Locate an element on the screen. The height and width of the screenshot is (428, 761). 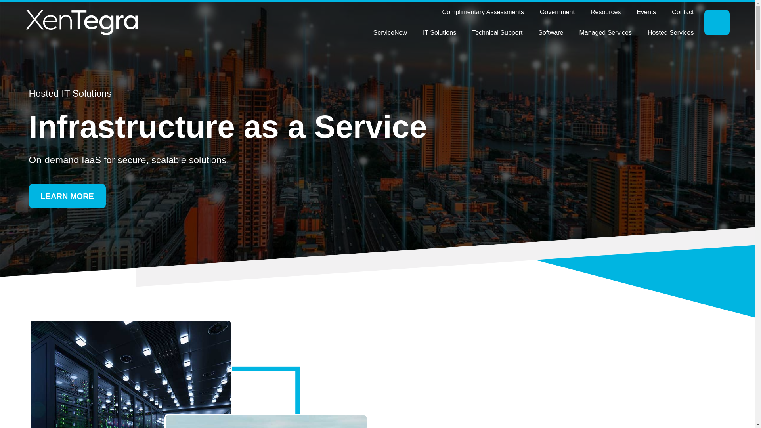
Search Toggle is located at coordinates (717, 22).